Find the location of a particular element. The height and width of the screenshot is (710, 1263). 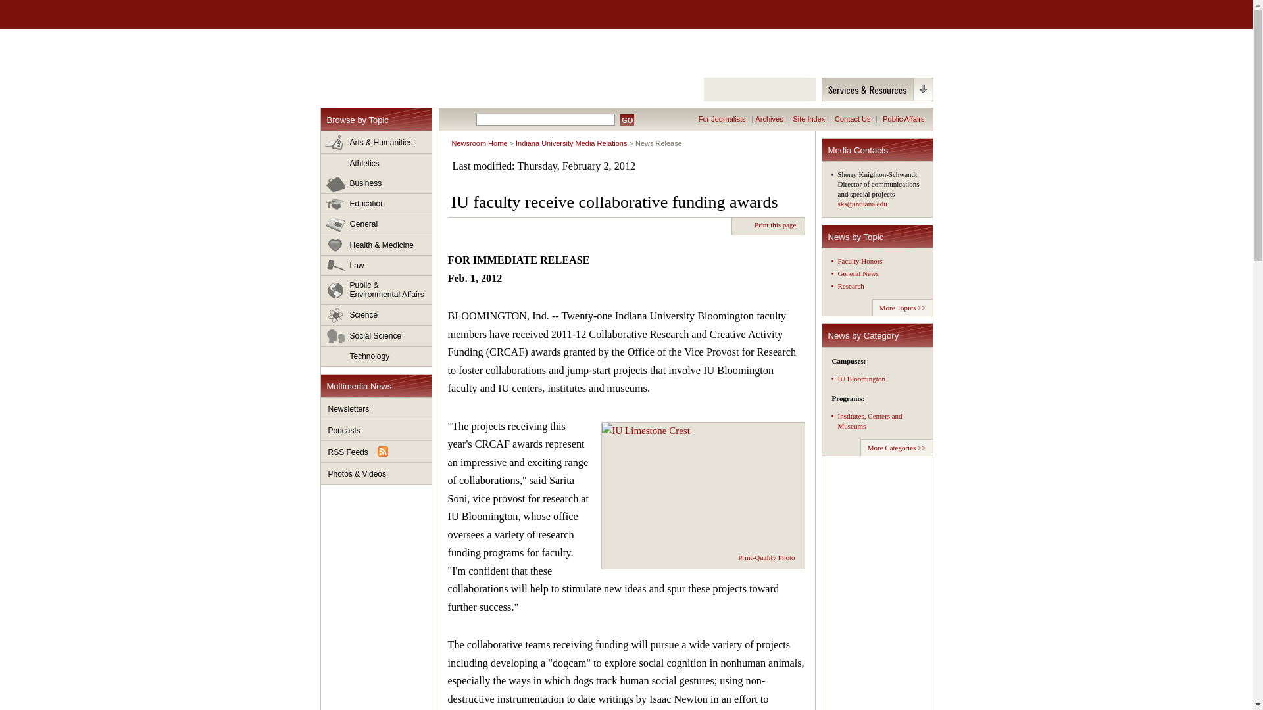

General is located at coordinates (376, 225).